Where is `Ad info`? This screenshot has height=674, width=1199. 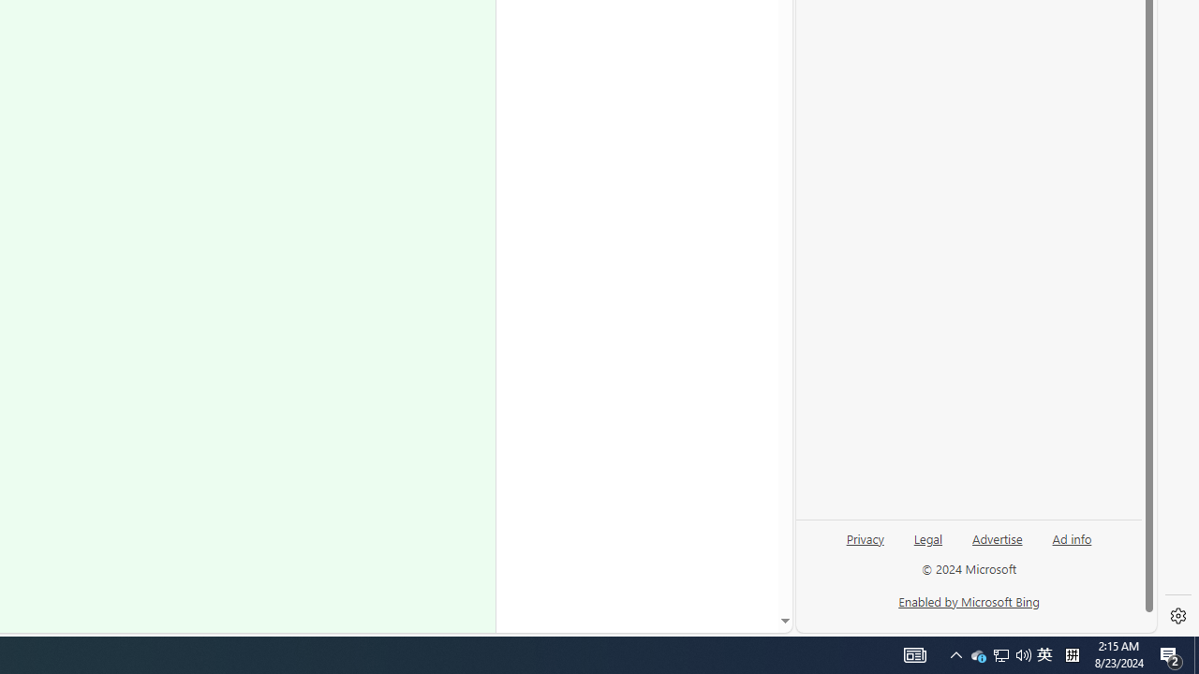 Ad info is located at coordinates (1072, 537).